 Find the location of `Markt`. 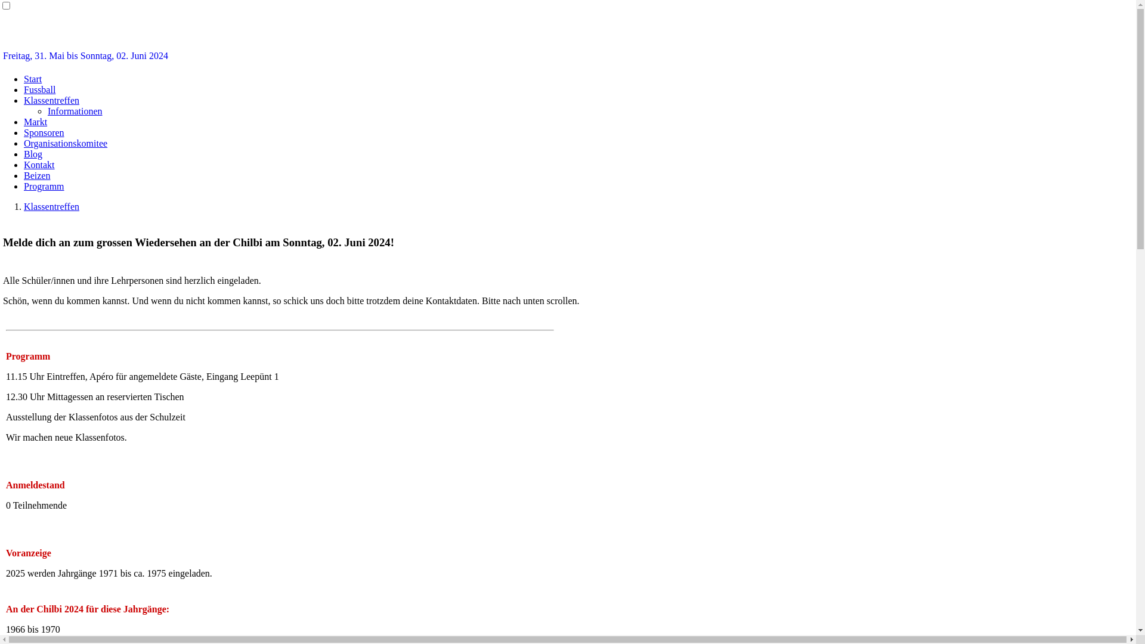

Markt is located at coordinates (36, 122).